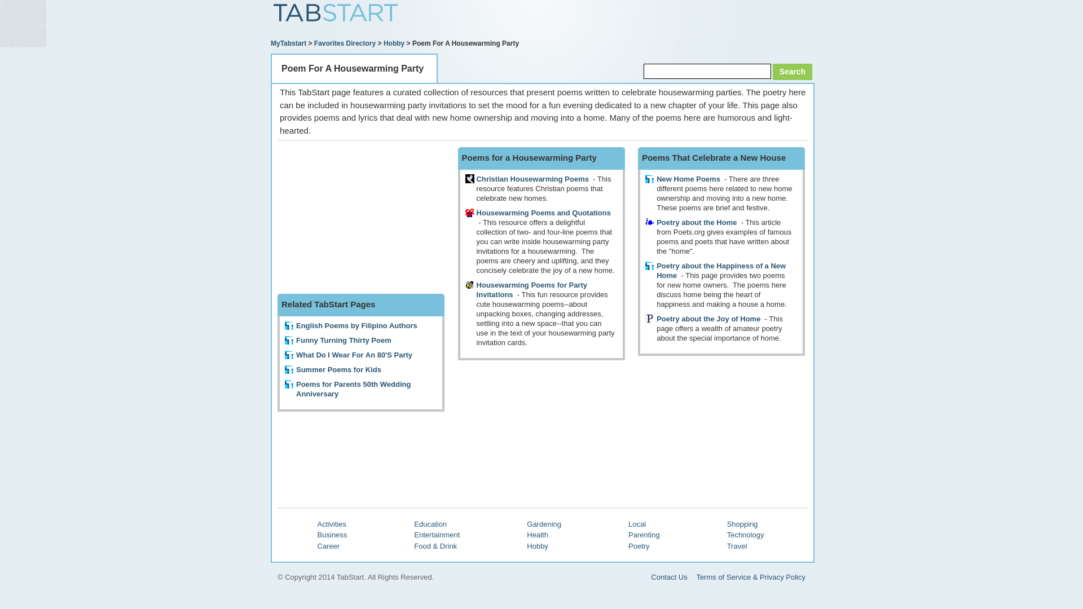  Describe the element at coordinates (793, 71) in the screenshot. I see `Search` at that location.